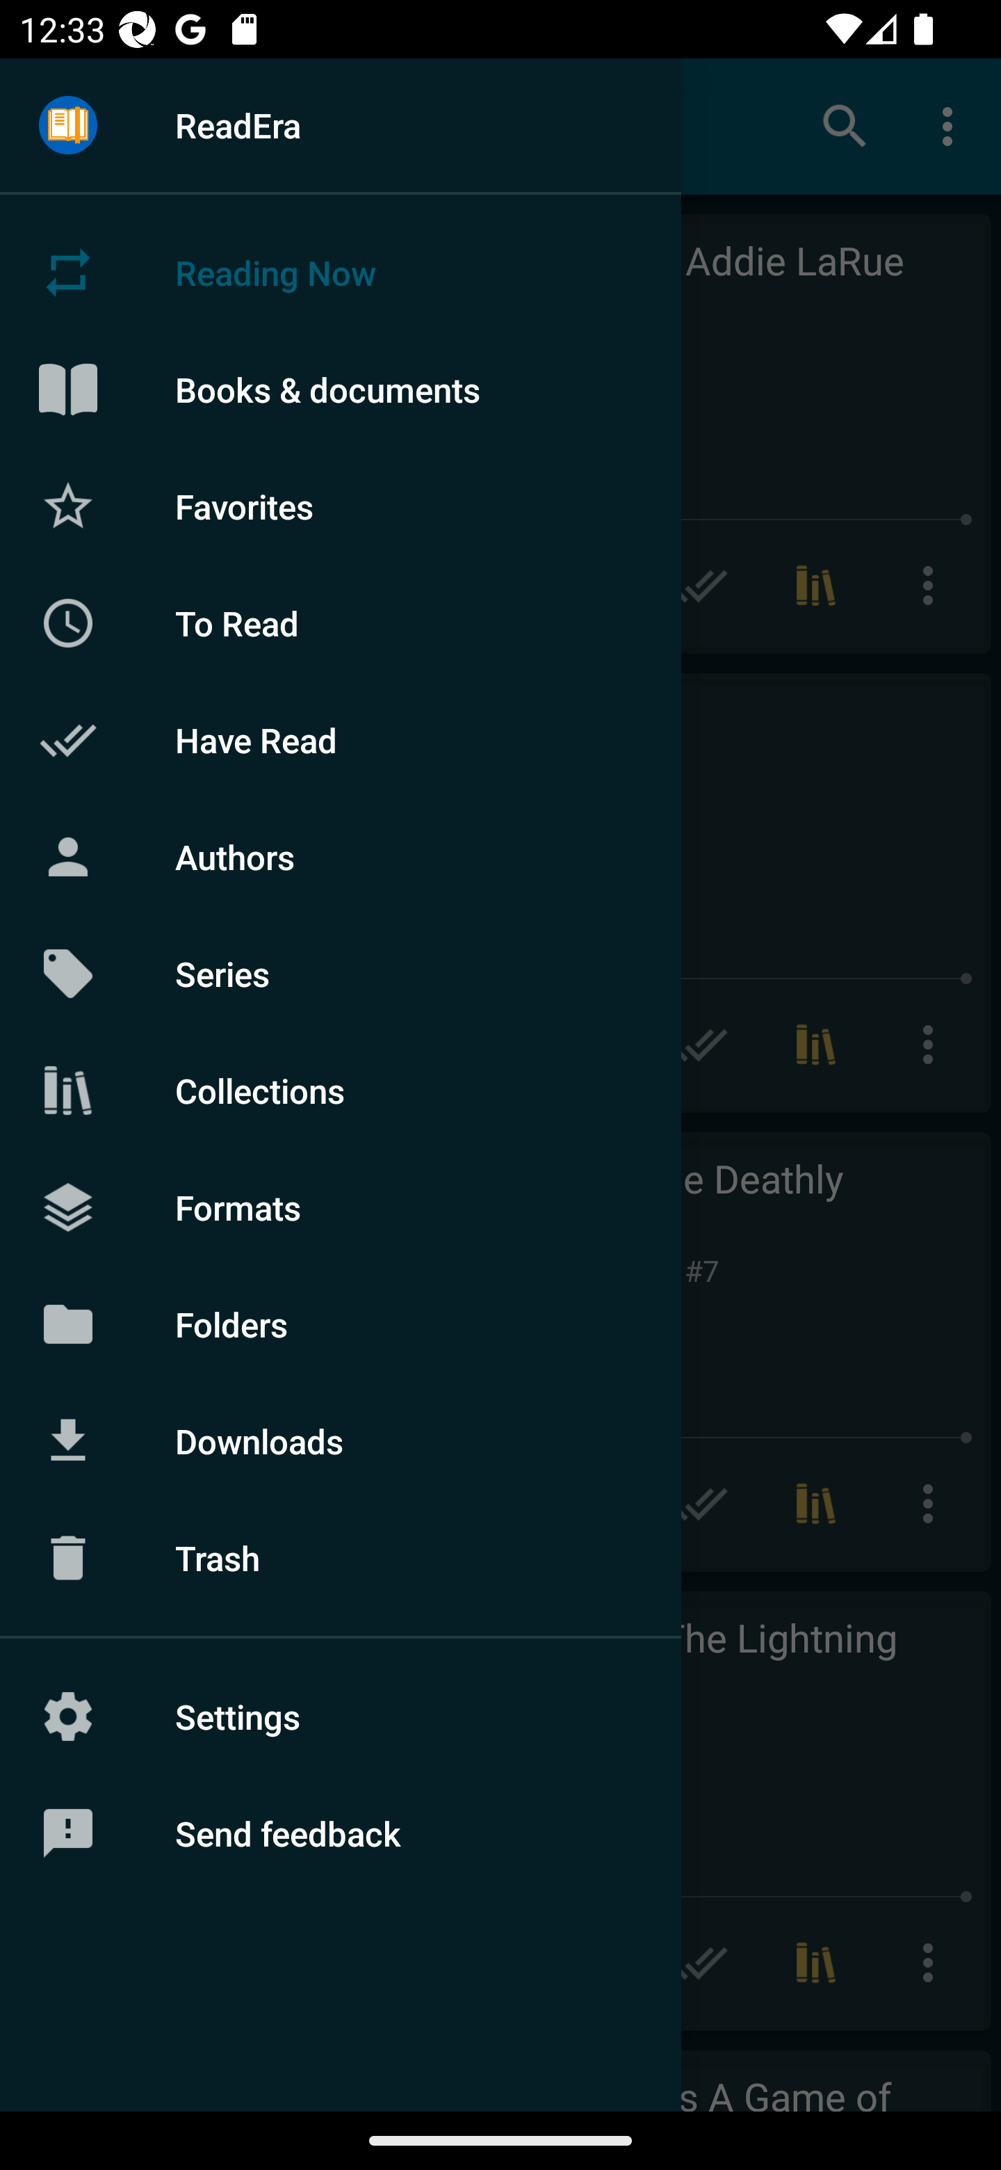 Image resolution: width=1001 pixels, height=2170 pixels. Describe the element at coordinates (341, 974) in the screenshot. I see `Series` at that location.